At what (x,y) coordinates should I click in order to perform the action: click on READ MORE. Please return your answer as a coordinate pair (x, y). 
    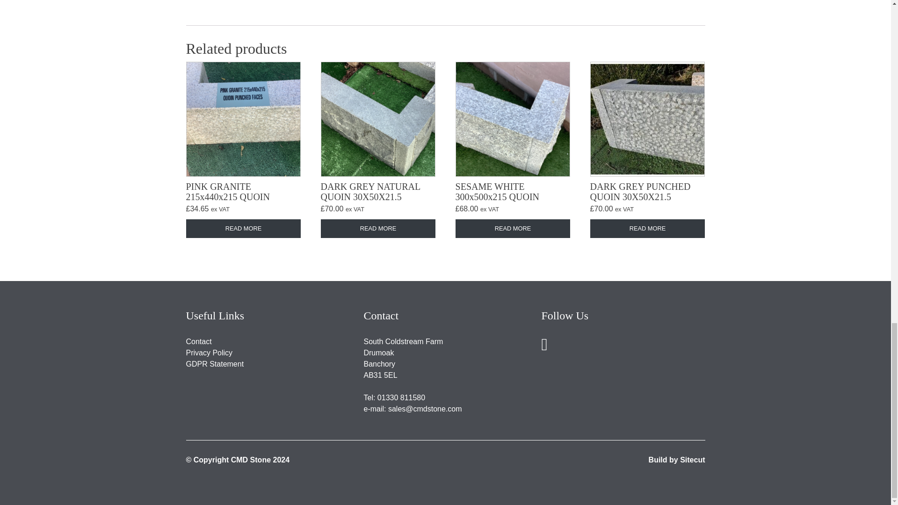
    Looking at the image, I should click on (513, 228).